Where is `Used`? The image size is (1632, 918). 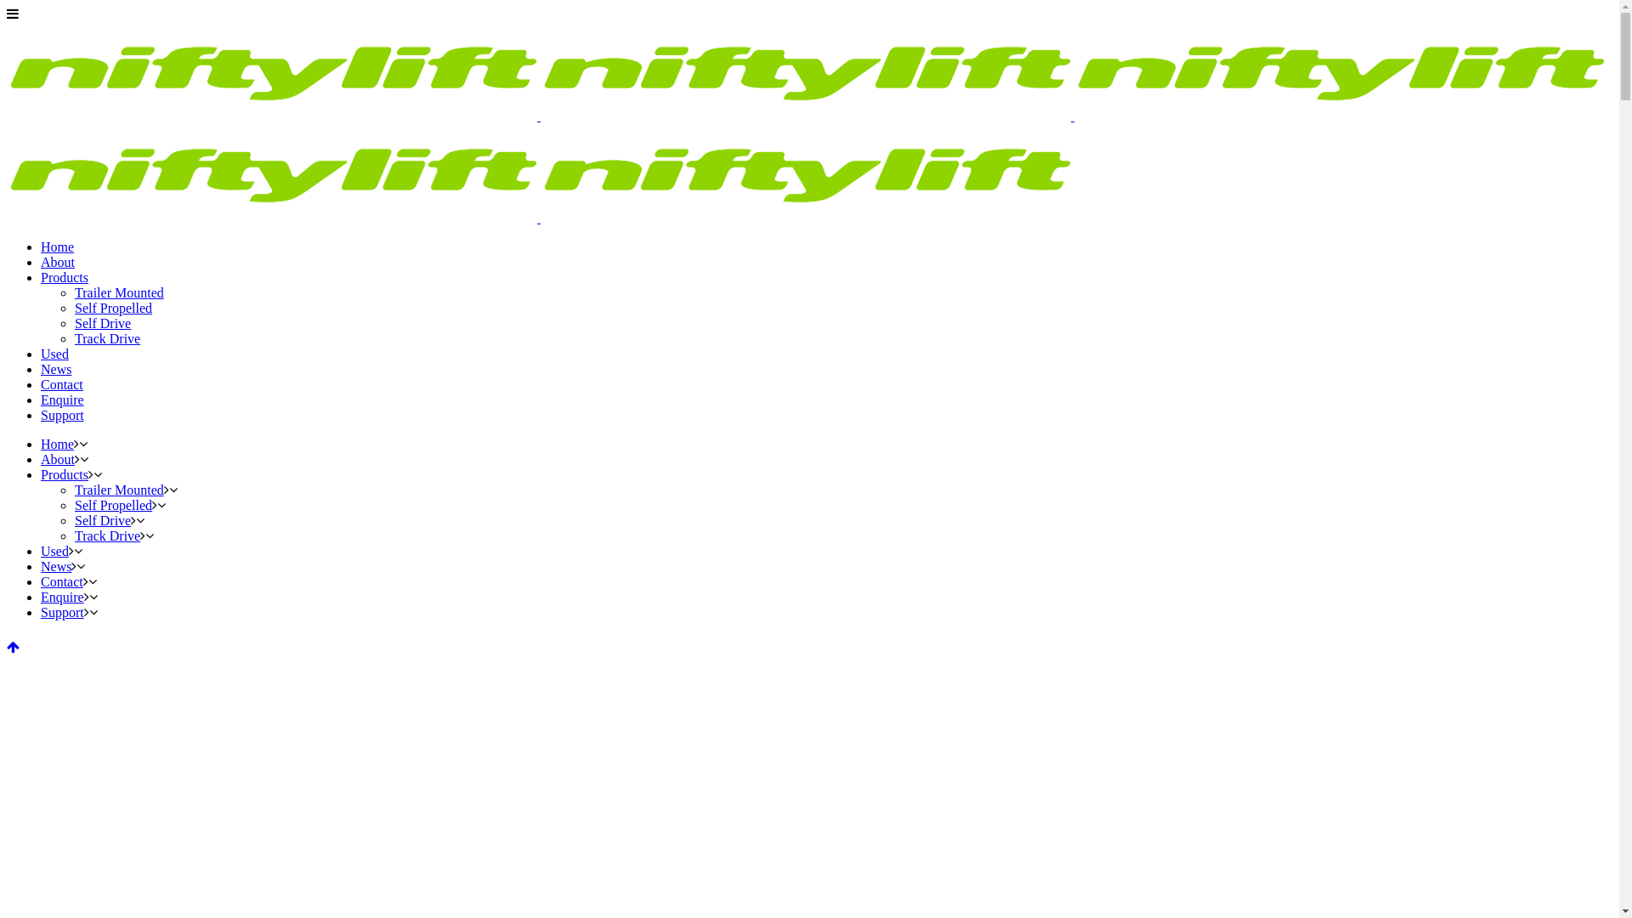
Used is located at coordinates (54, 354).